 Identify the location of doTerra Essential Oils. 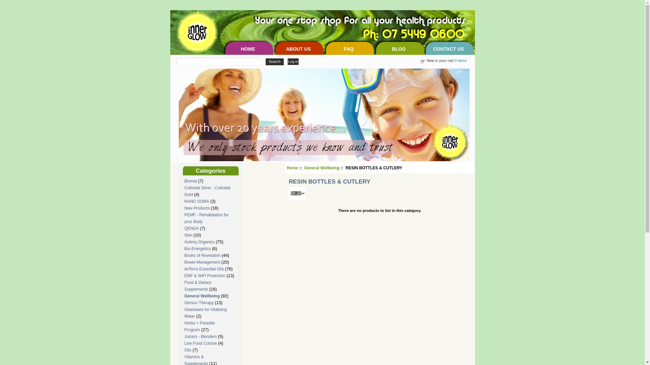
(204, 269).